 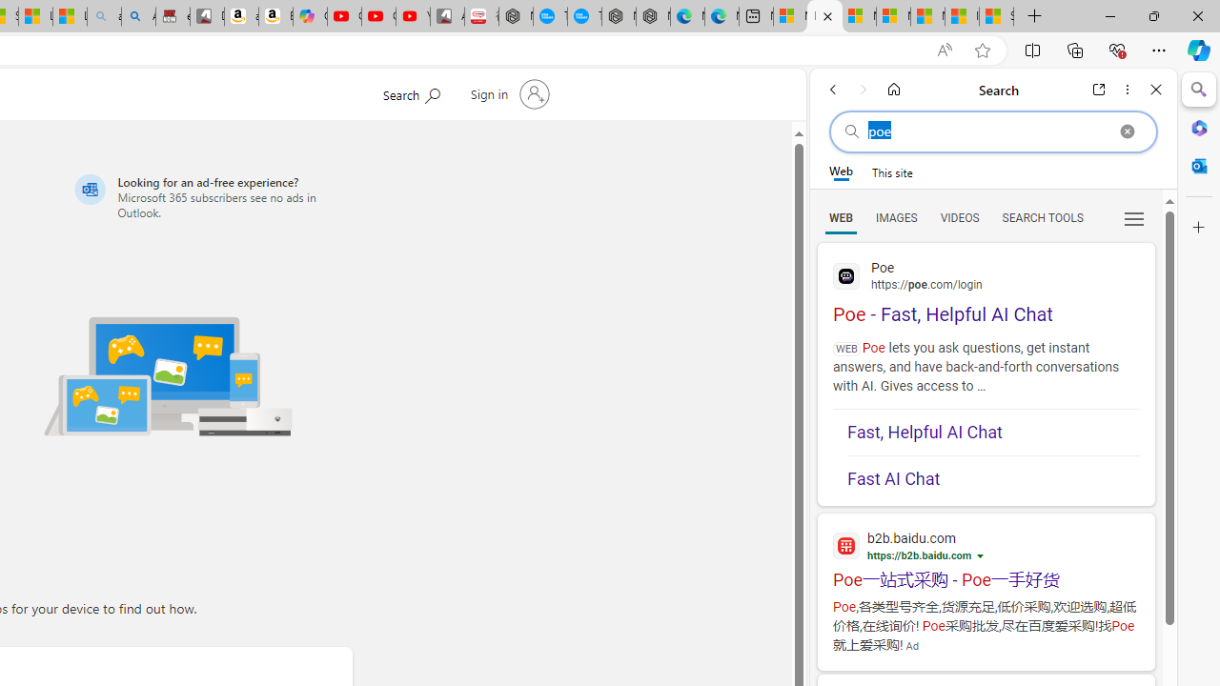 What do you see at coordinates (653, 17) in the screenshot?
I see `Nordace - Nordace has arrived Hong Kong` at bounding box center [653, 17].